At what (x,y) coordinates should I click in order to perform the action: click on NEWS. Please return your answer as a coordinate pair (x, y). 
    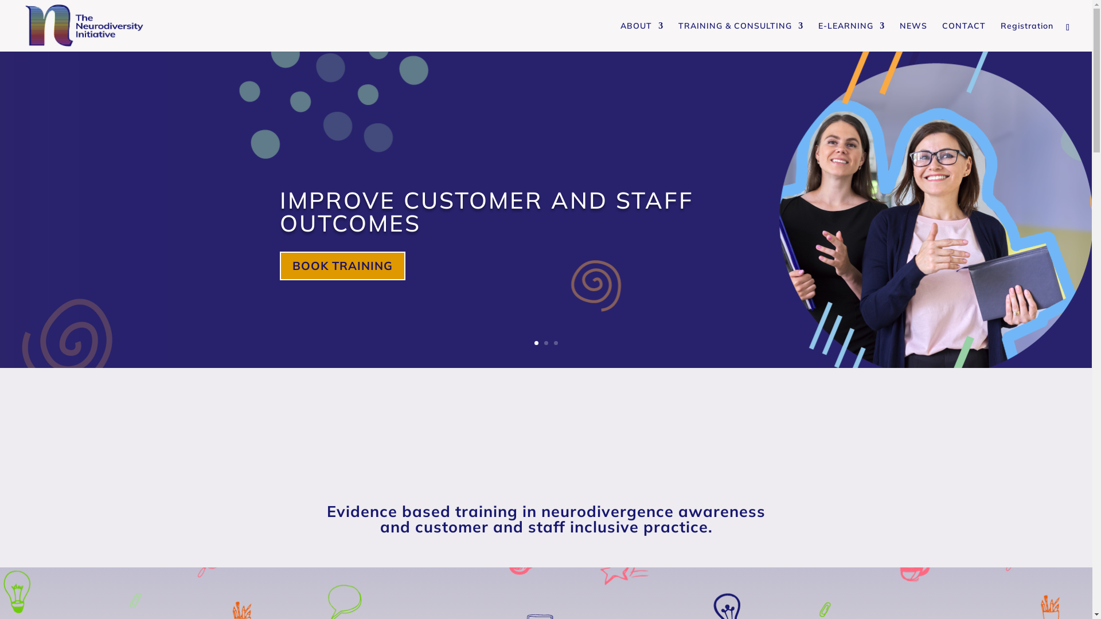
    Looking at the image, I should click on (913, 37).